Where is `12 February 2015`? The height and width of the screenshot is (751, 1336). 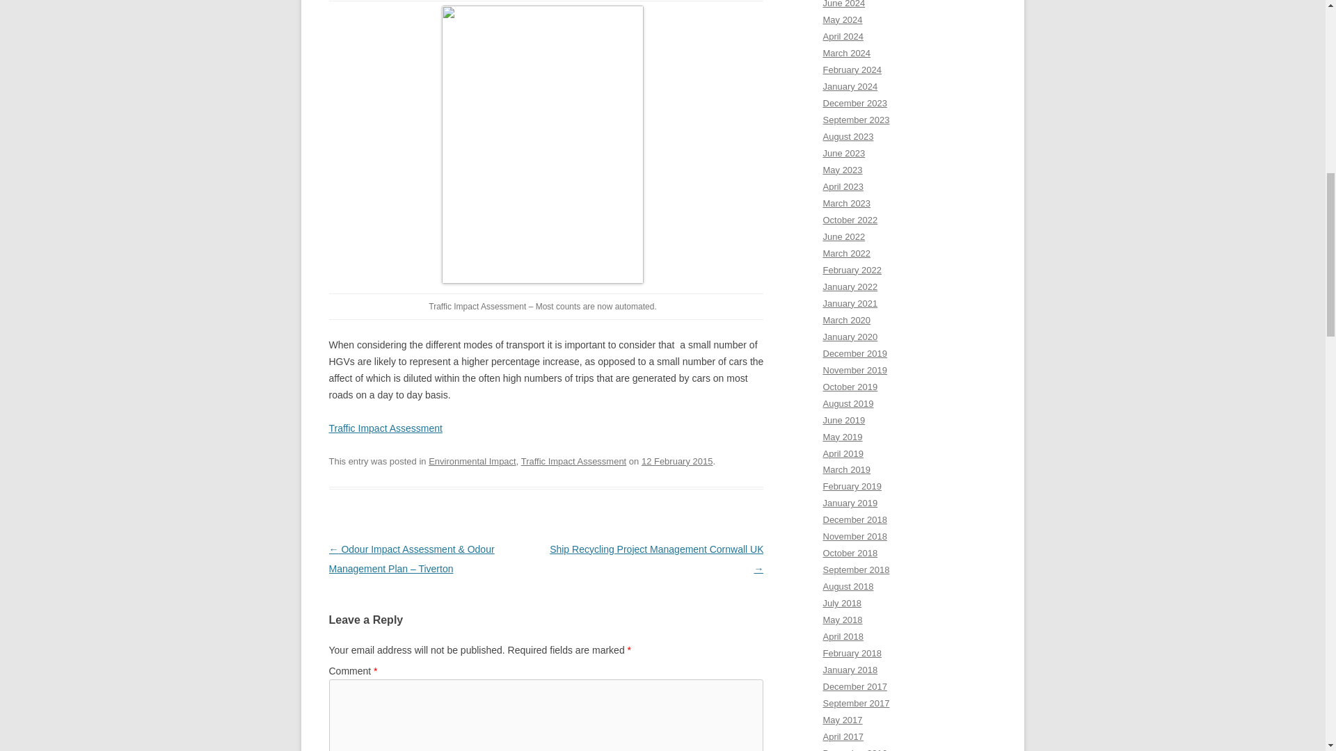
12 February 2015 is located at coordinates (677, 460).